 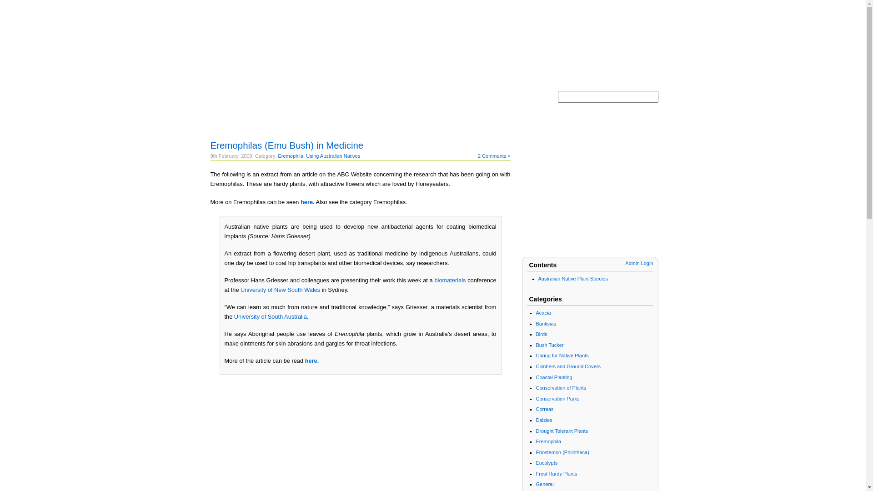 What do you see at coordinates (291, 156) in the screenshot?
I see `Eremophila` at bounding box center [291, 156].